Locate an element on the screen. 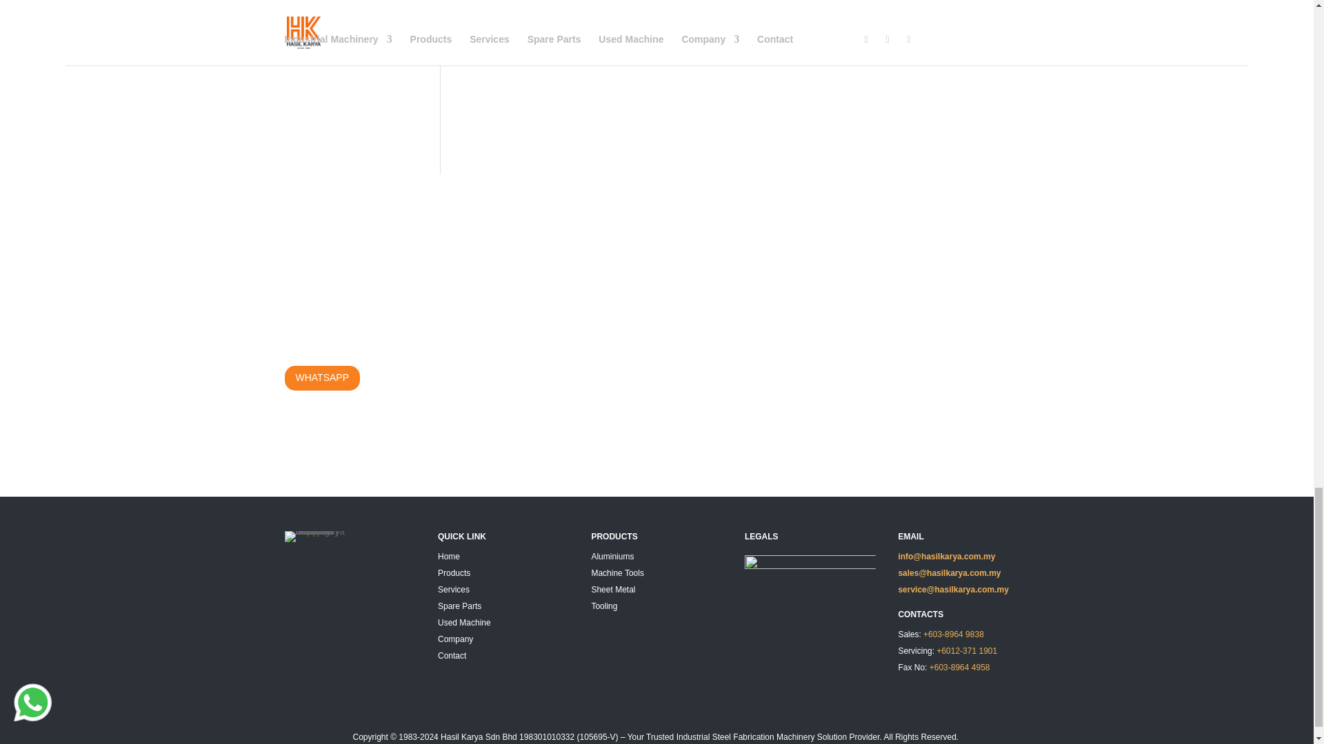 The height and width of the screenshot is (744, 1324). Surface grinding in machine shop is located at coordinates (755, 51).